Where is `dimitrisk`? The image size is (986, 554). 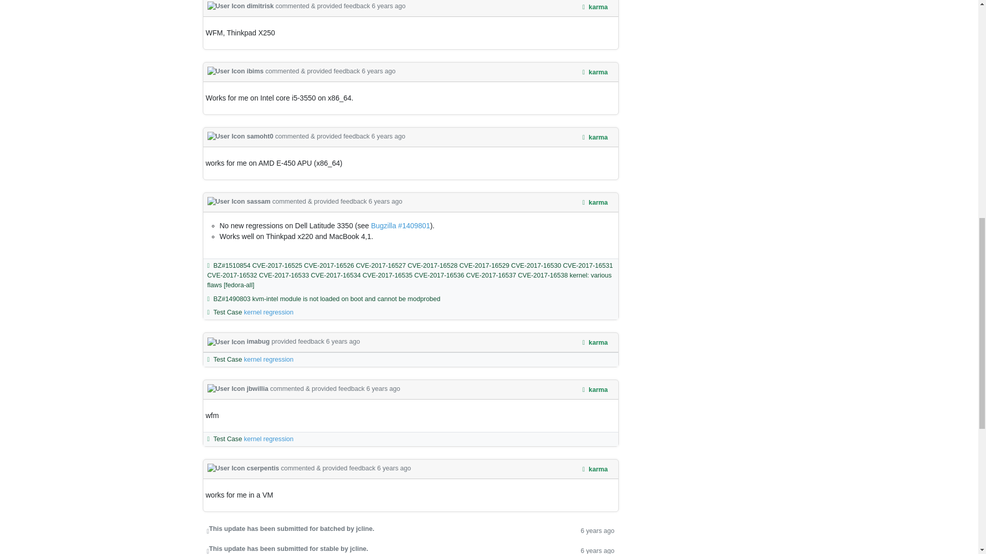
dimitrisk is located at coordinates (241, 6).